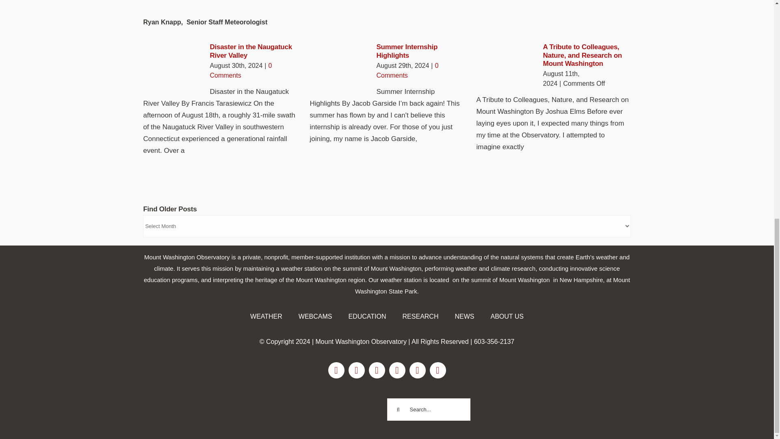 The image size is (780, 439). What do you see at coordinates (357, 370) in the screenshot?
I see `Instagram` at bounding box center [357, 370].